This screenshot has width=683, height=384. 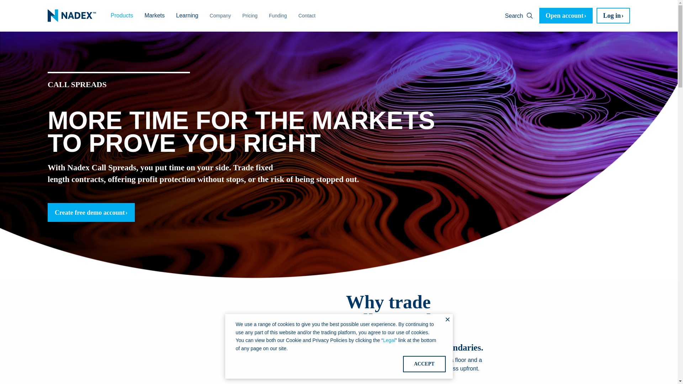 I want to click on Open account, so click(x=566, y=15).